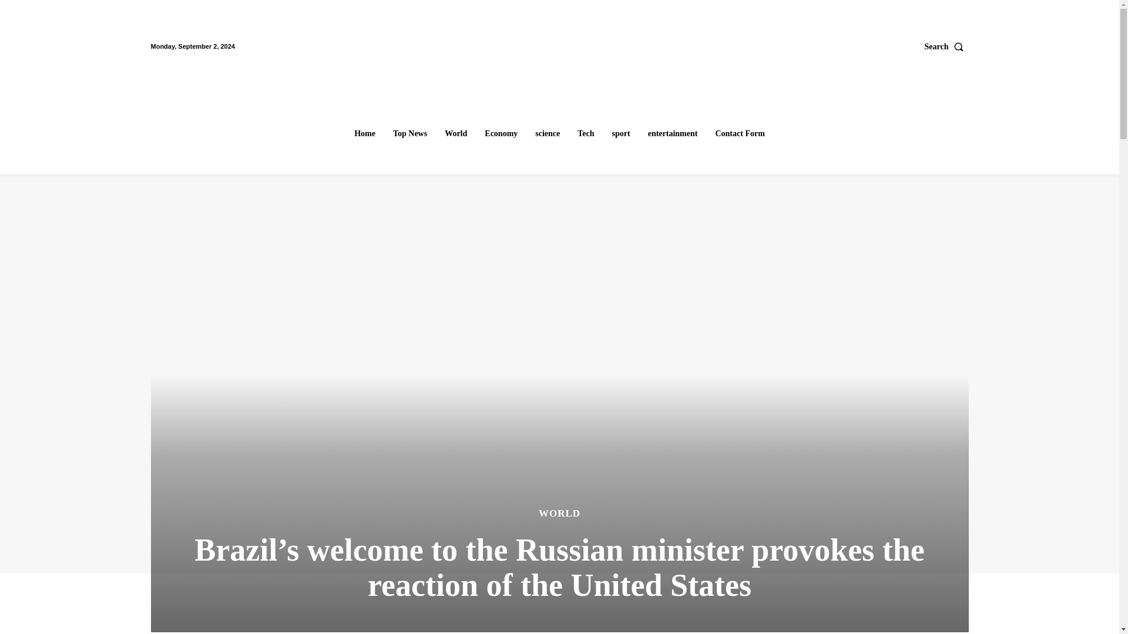 Image resolution: width=1128 pixels, height=634 pixels. Describe the element at coordinates (548, 134) in the screenshot. I see `science` at that location.